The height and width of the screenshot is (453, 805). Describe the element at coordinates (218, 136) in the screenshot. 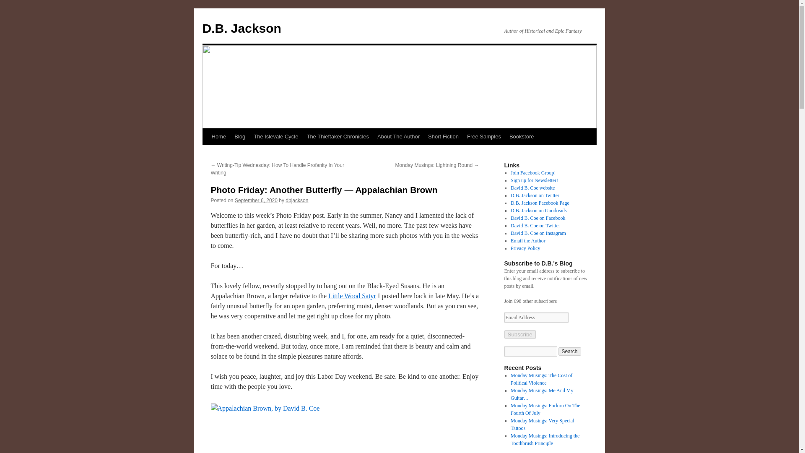

I see `D.B. Jackson Homepage` at that location.